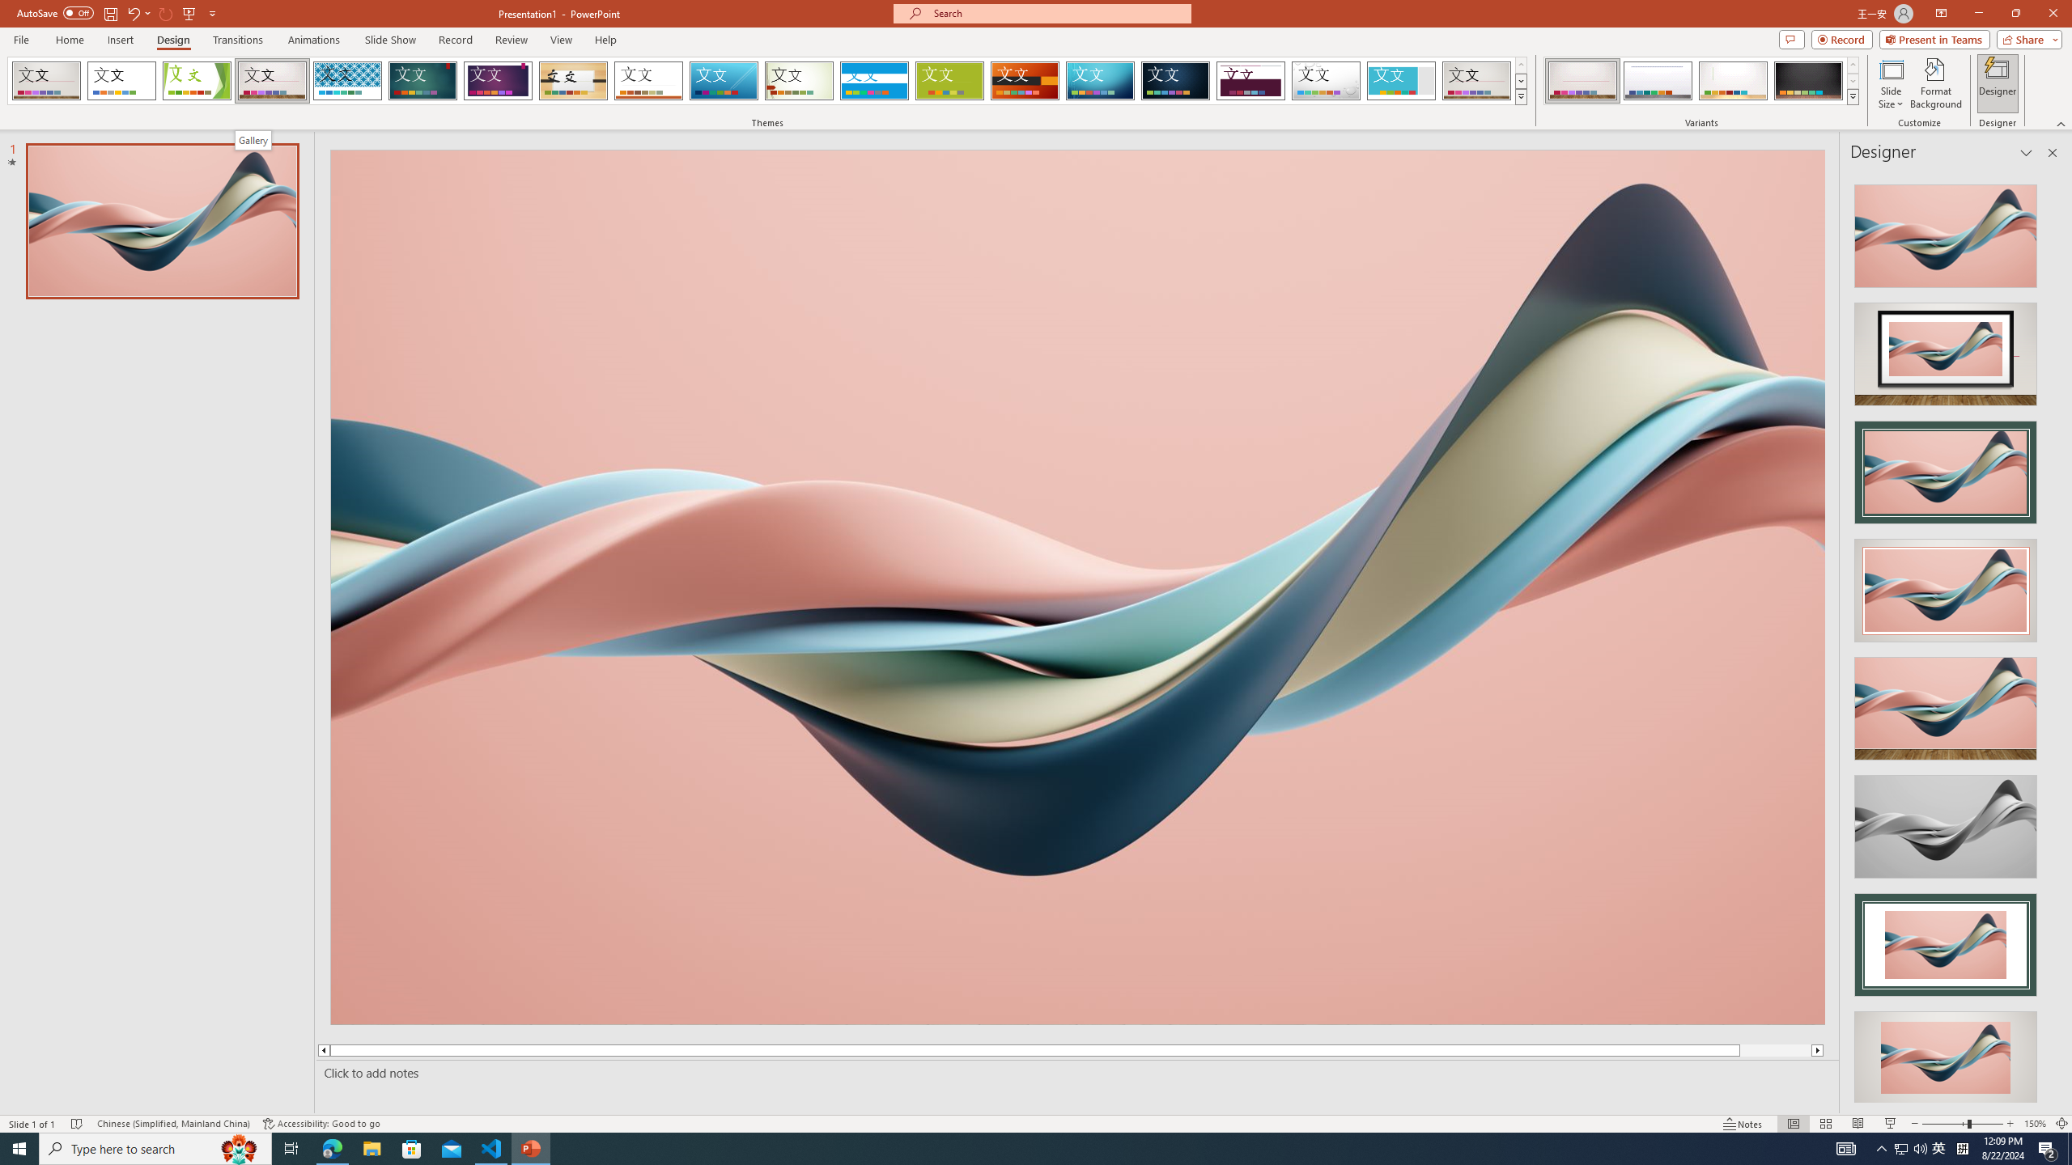  What do you see at coordinates (648, 81) in the screenshot?
I see `Retrospect` at bounding box center [648, 81].